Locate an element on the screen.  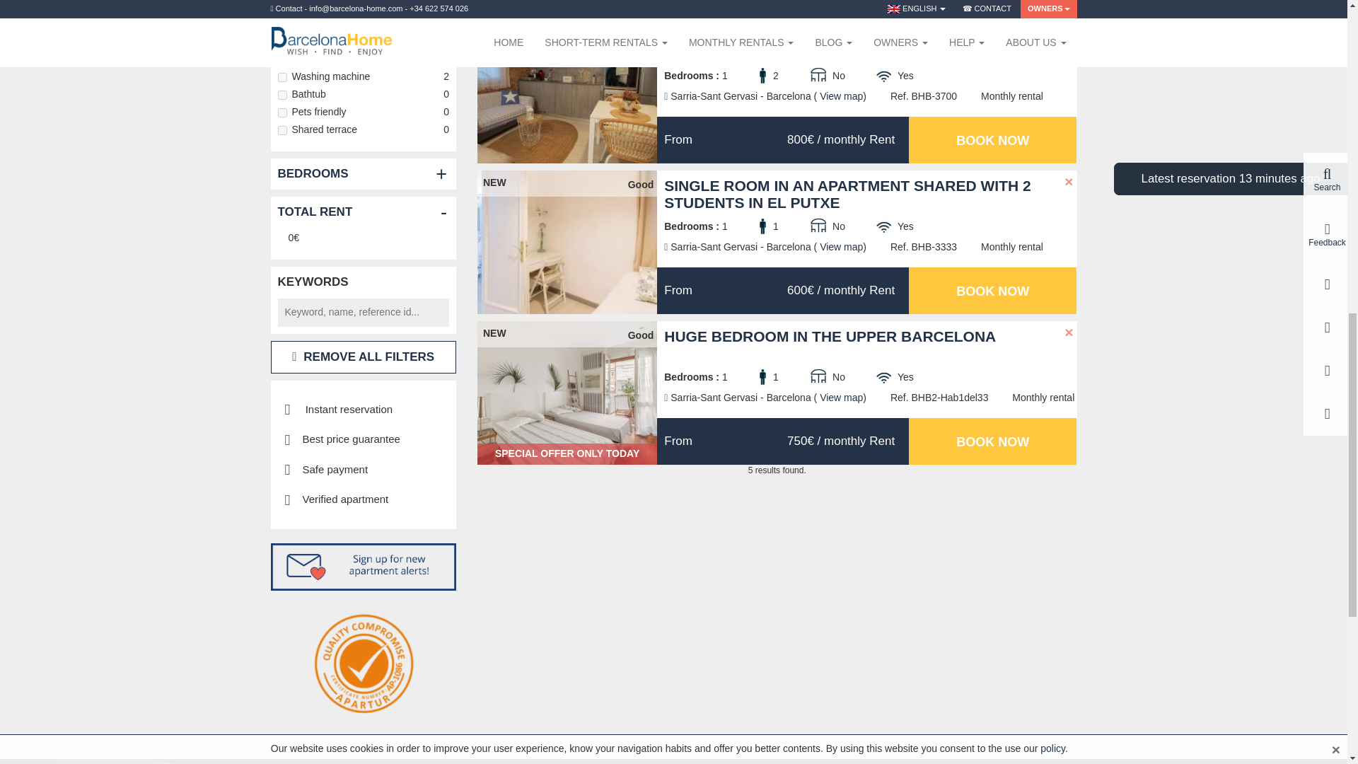
1 is located at coordinates (282, 59).